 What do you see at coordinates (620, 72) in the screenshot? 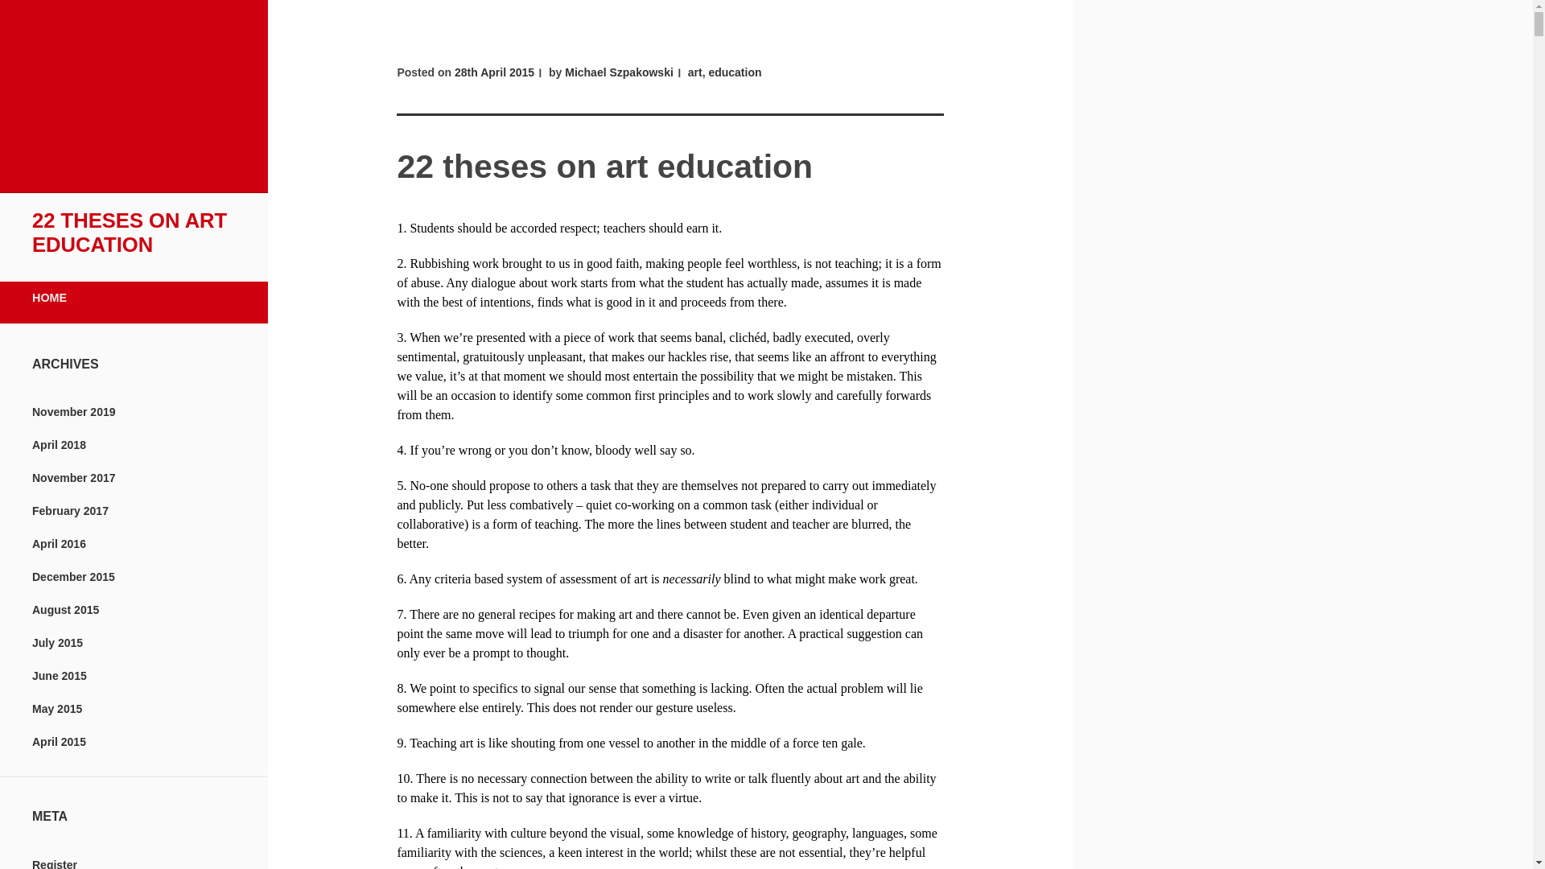
I see `Michael Szpakowski` at bounding box center [620, 72].